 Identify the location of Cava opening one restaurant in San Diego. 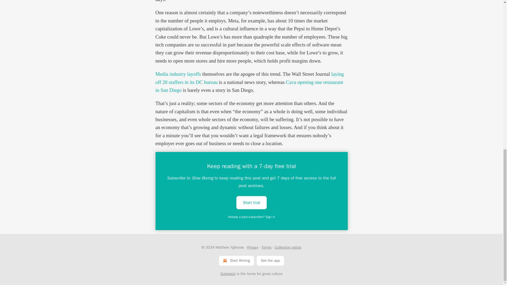
(249, 86).